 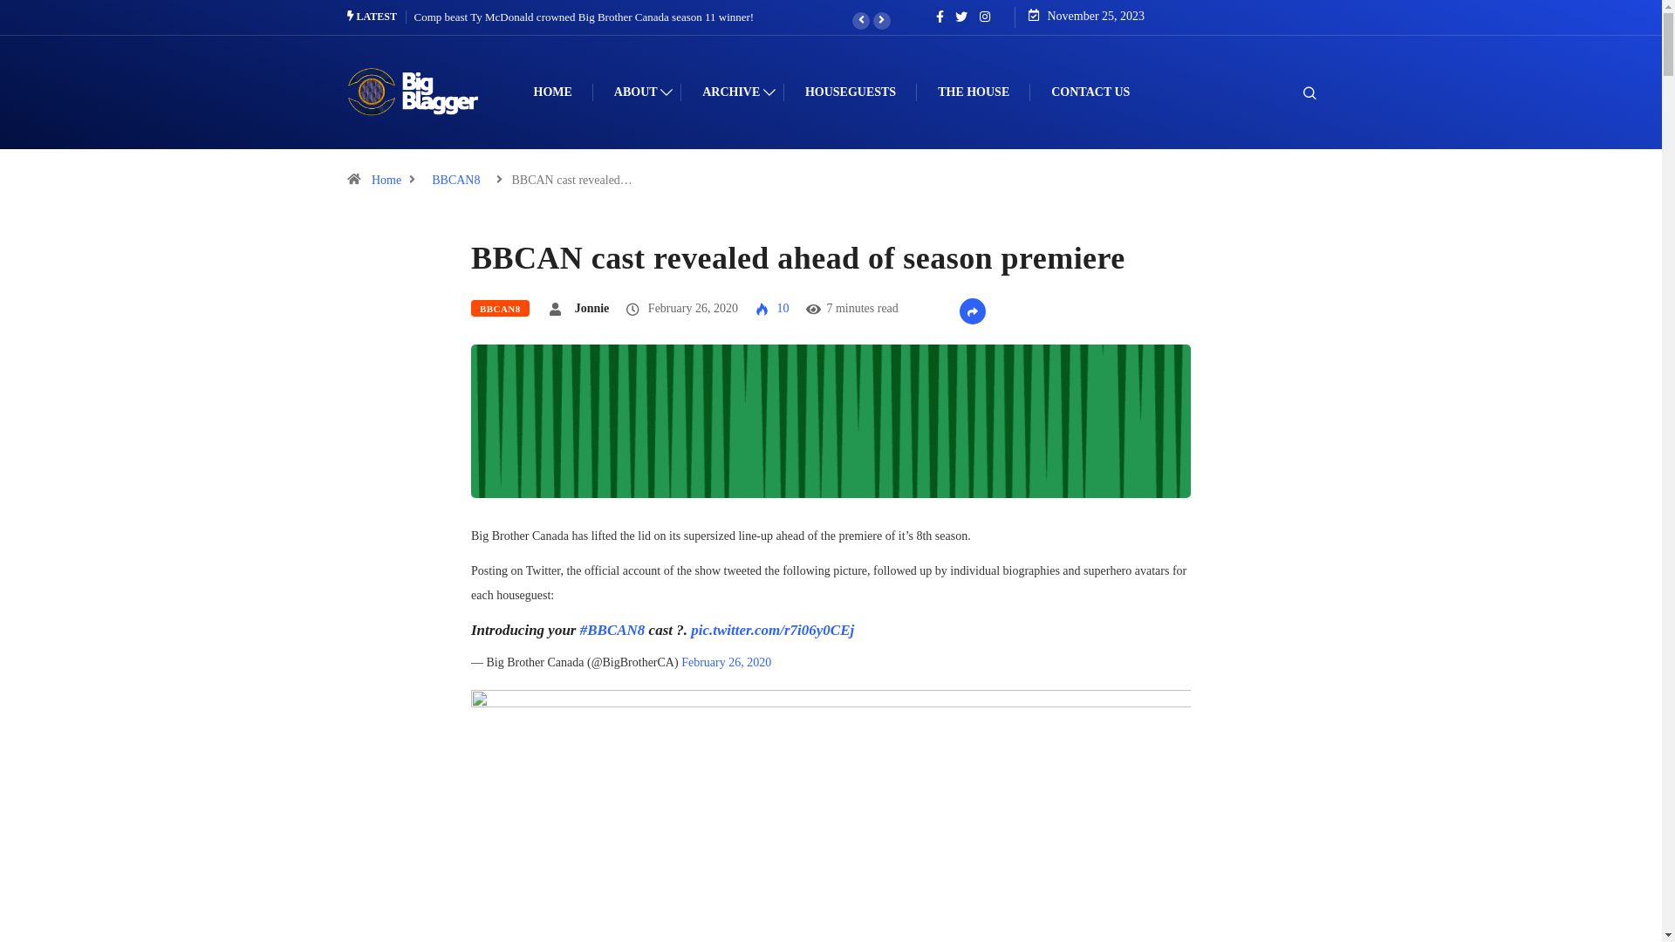 I want to click on HOME, so click(x=553, y=92).